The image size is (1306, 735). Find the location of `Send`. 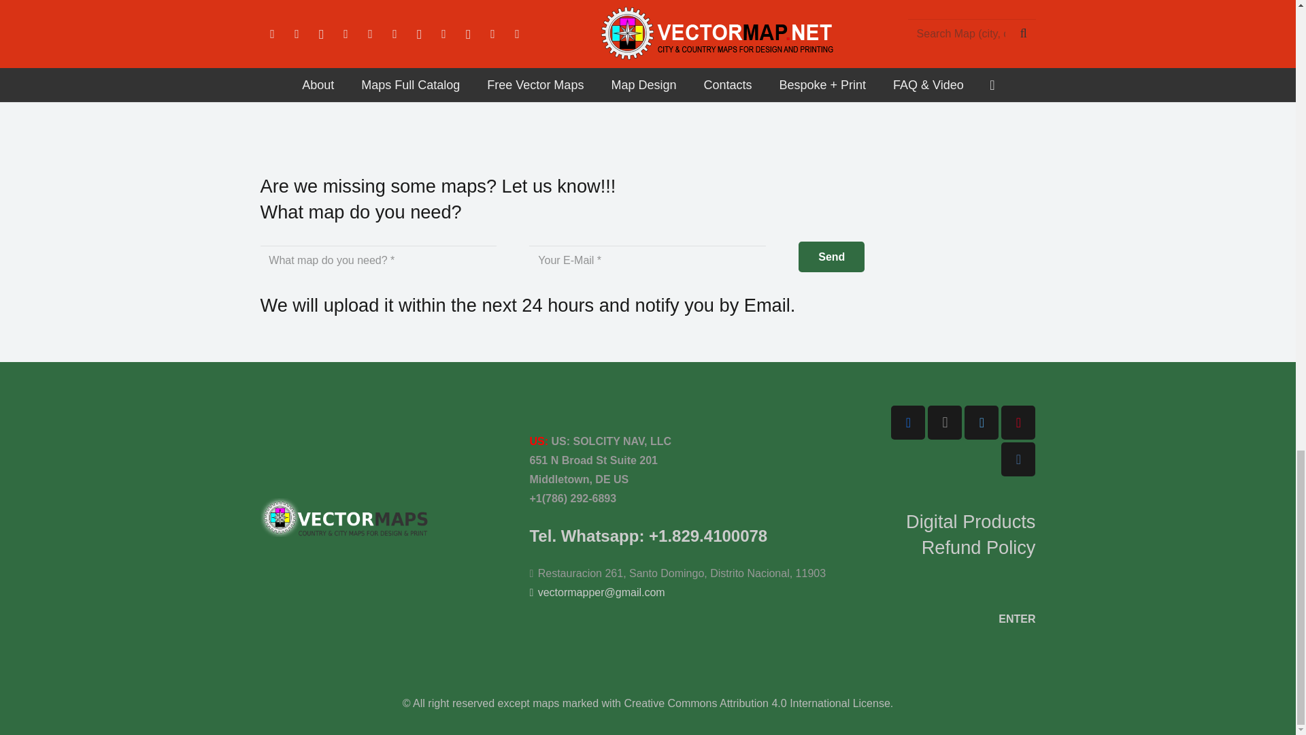

Send is located at coordinates (831, 257).